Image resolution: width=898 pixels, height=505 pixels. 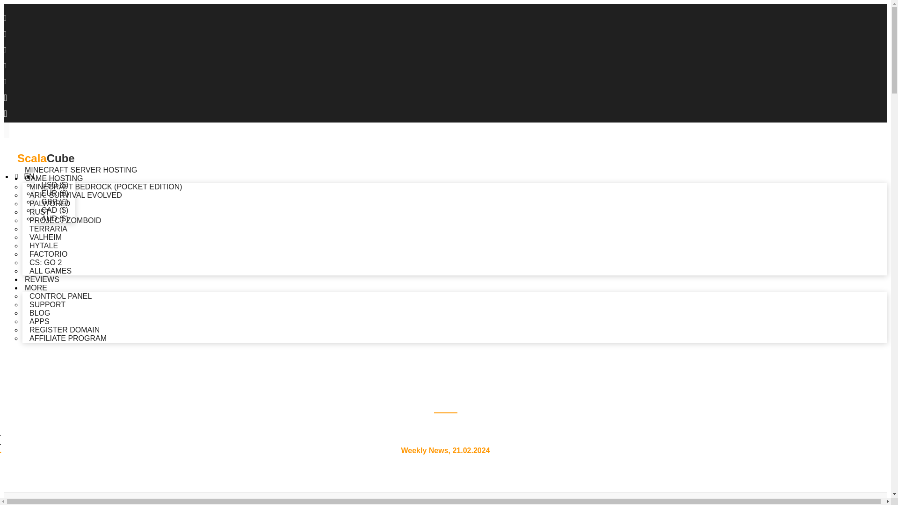 I want to click on APPS, so click(x=39, y=322).